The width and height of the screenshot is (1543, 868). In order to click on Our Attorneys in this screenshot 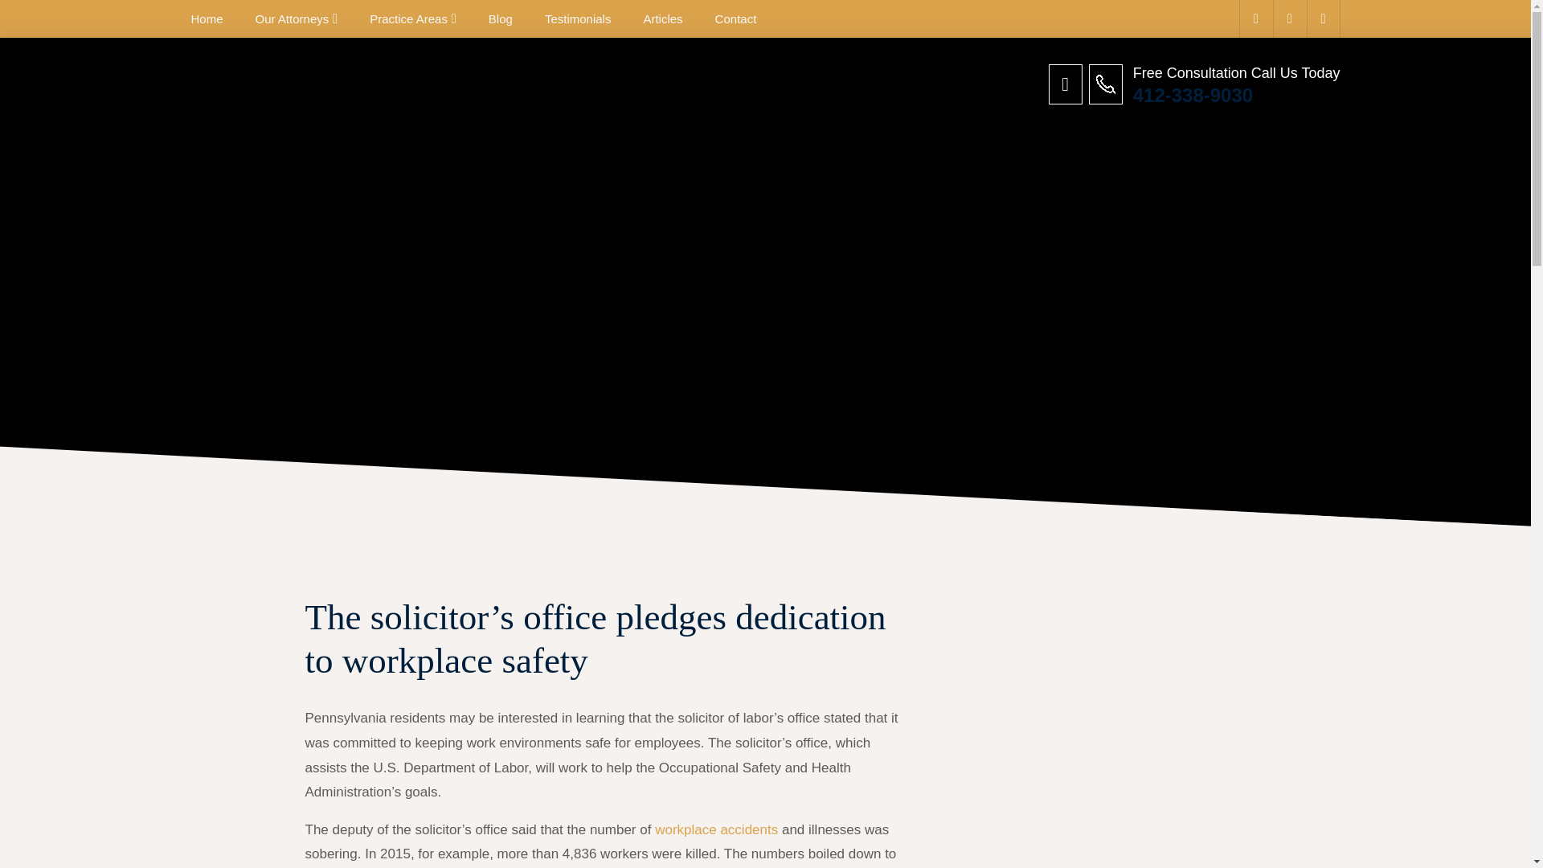, I will do `click(293, 19)`.